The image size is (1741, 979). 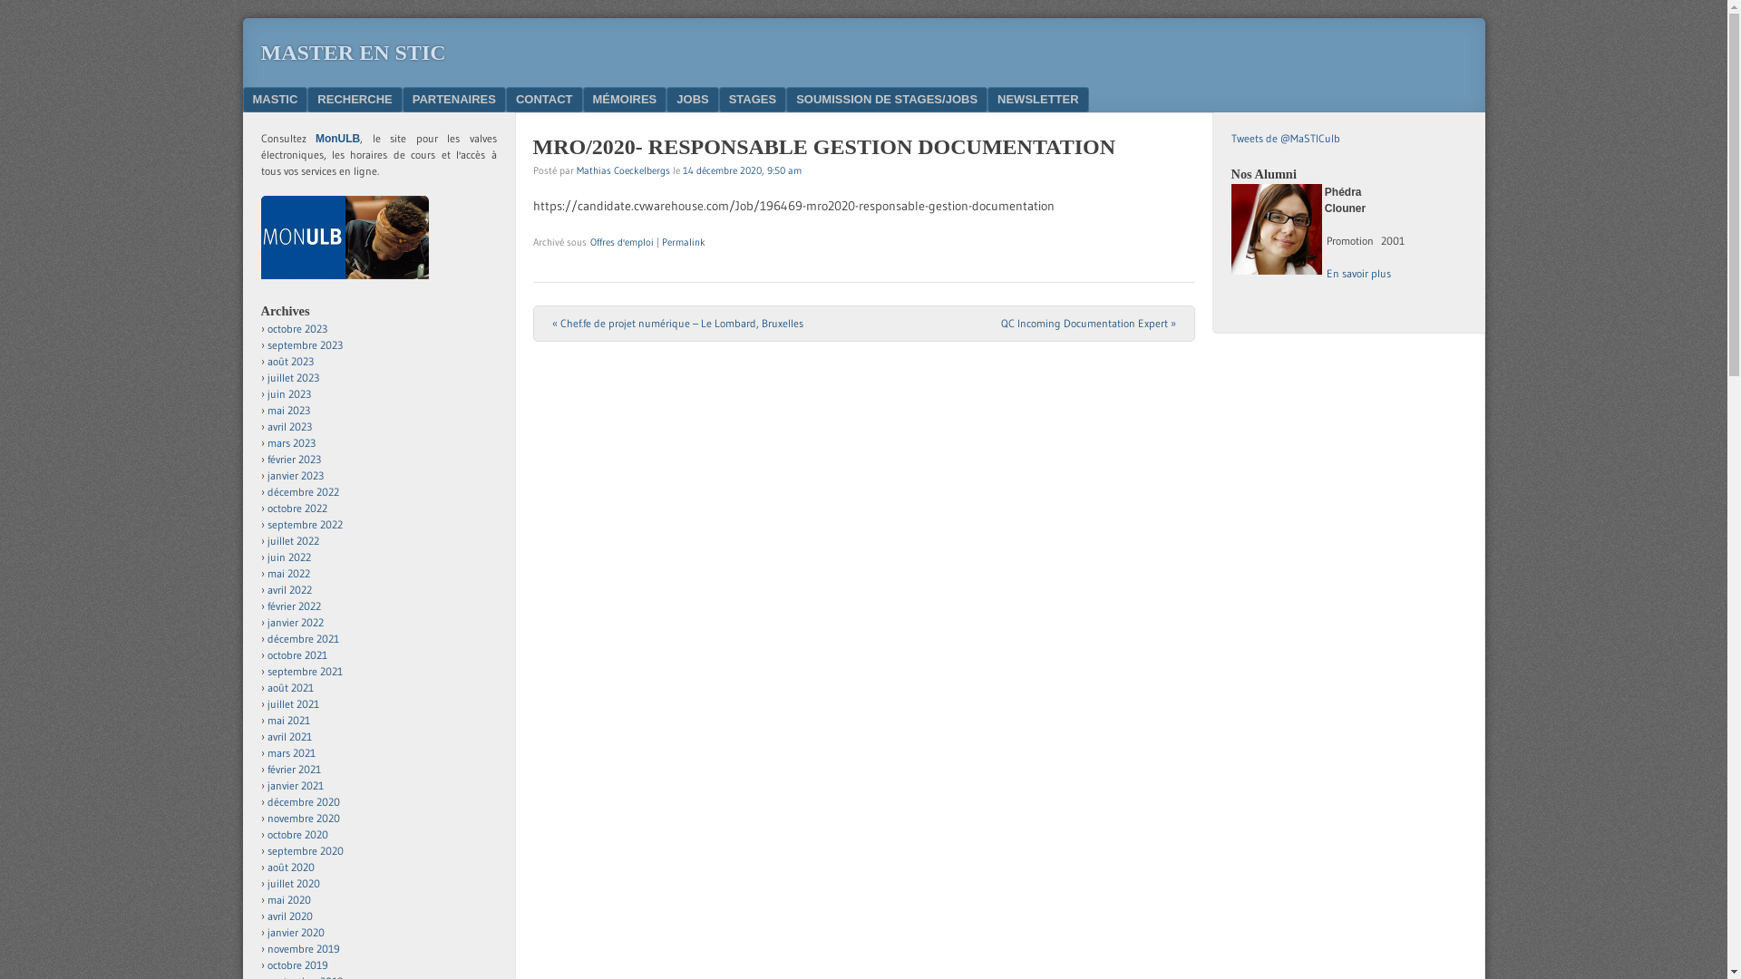 What do you see at coordinates (290, 752) in the screenshot?
I see `mars 2021` at bounding box center [290, 752].